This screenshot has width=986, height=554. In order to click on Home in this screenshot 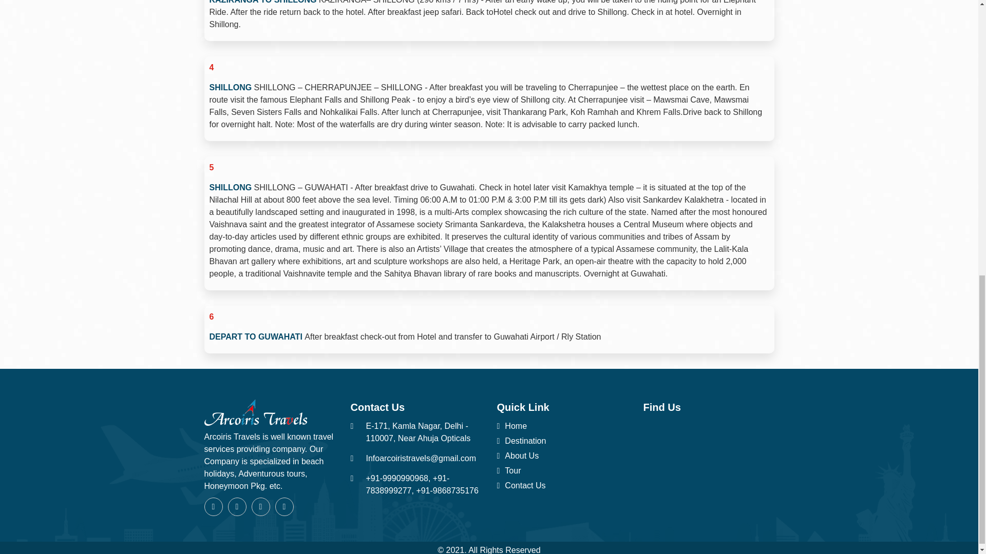, I will do `click(562, 426)`.